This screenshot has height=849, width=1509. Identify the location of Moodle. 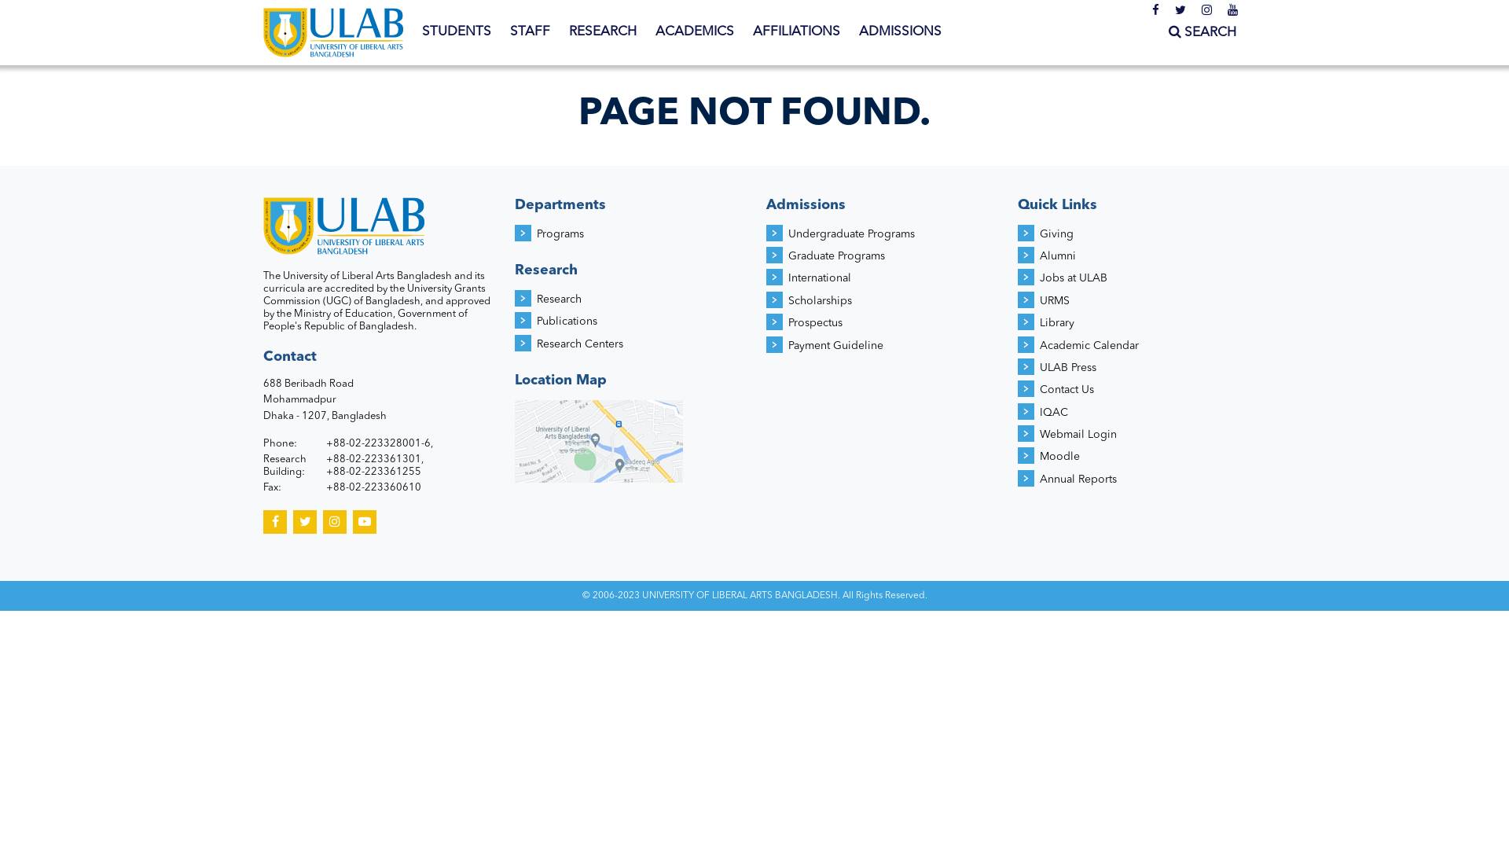
(1059, 457).